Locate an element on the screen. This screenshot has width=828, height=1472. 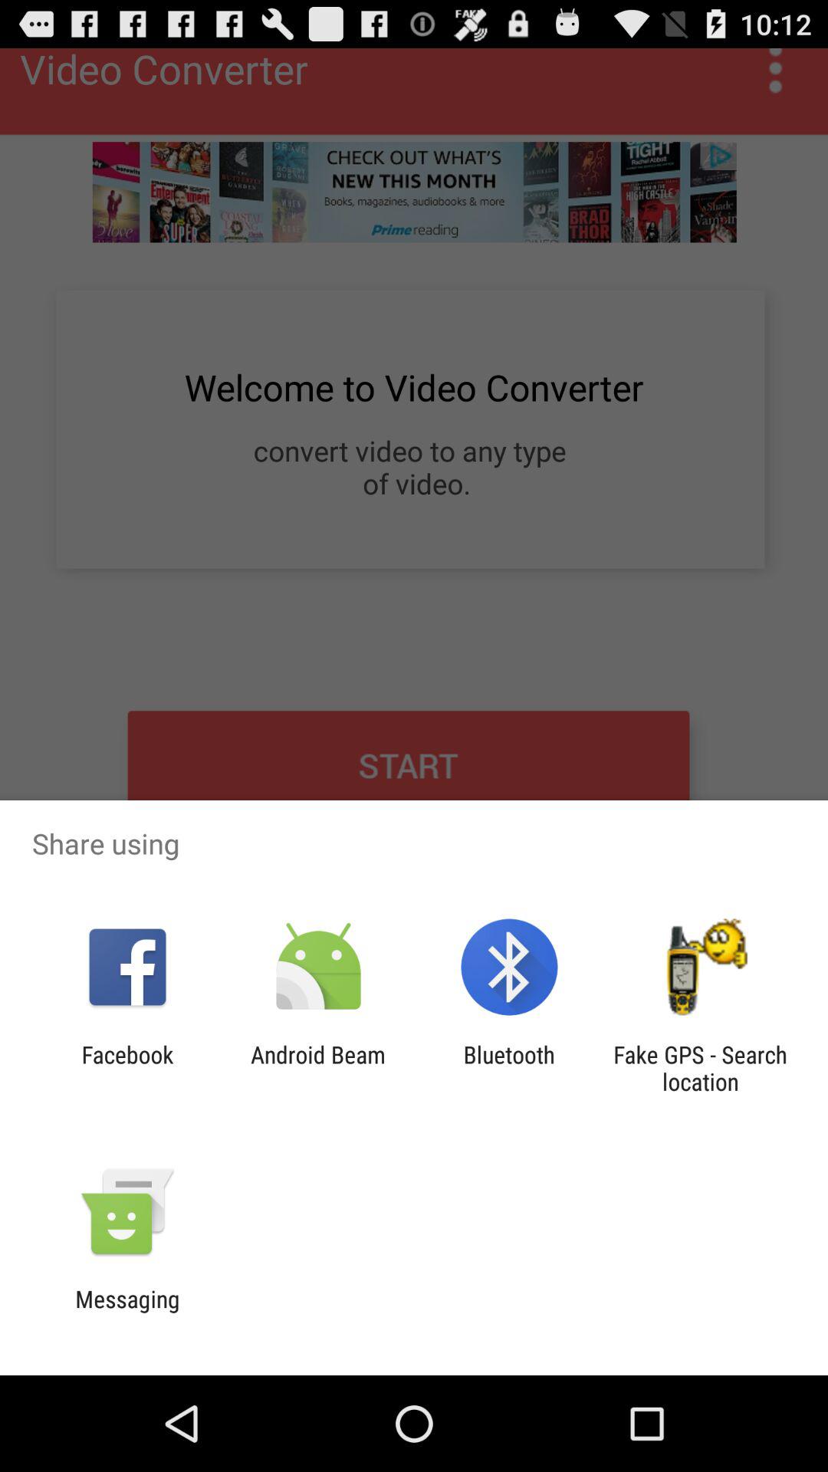
choose the bluetooth item is located at coordinates (509, 1068).